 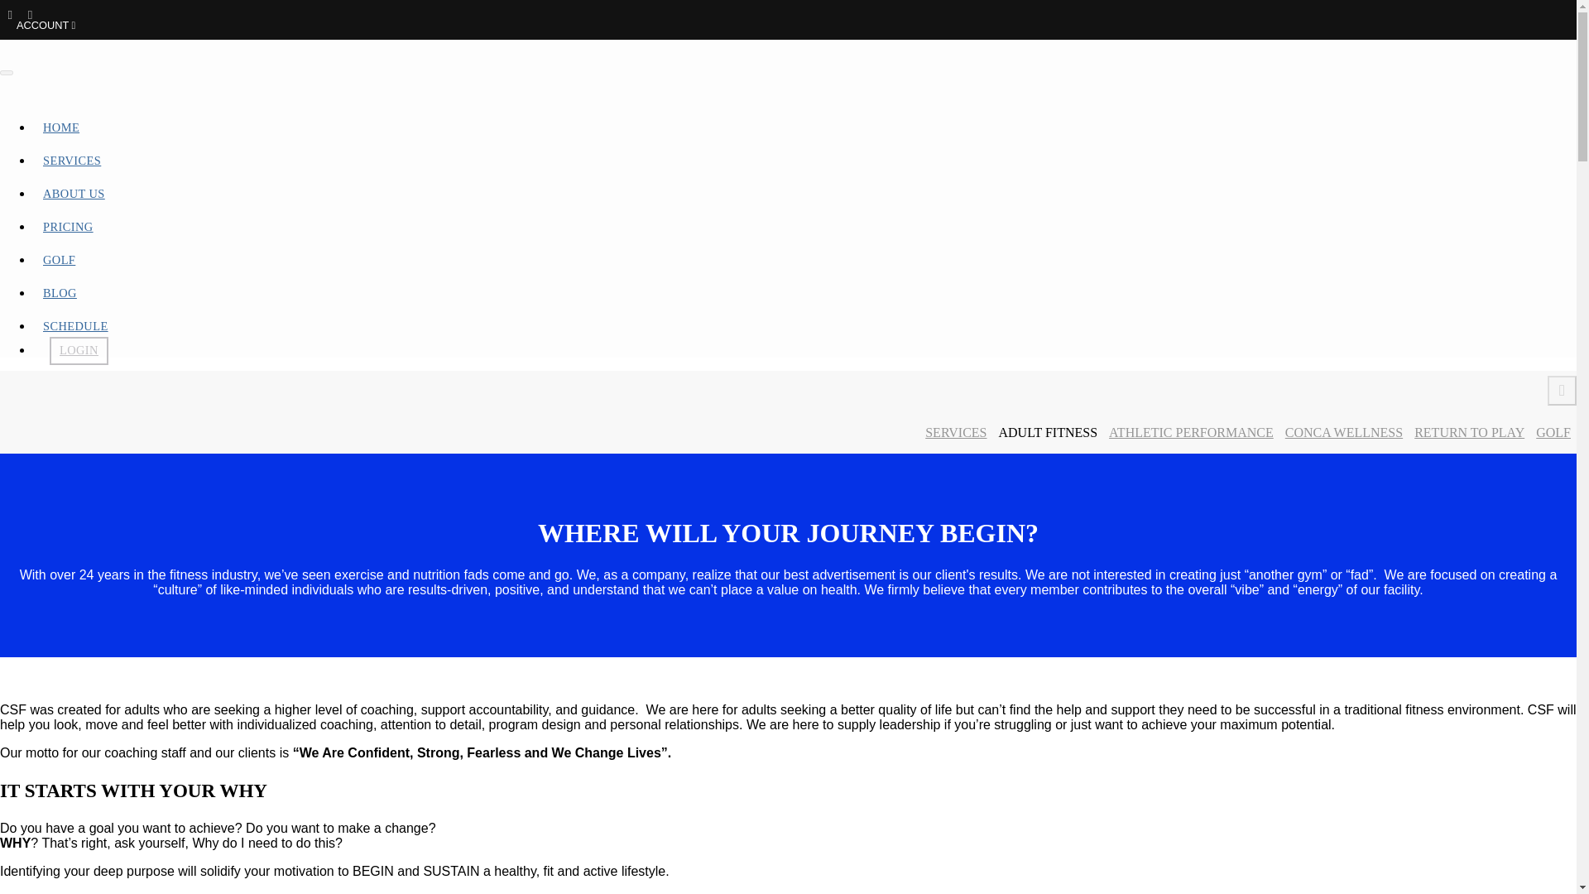 What do you see at coordinates (1468, 432) in the screenshot?
I see `RETURN TO PLAY` at bounding box center [1468, 432].